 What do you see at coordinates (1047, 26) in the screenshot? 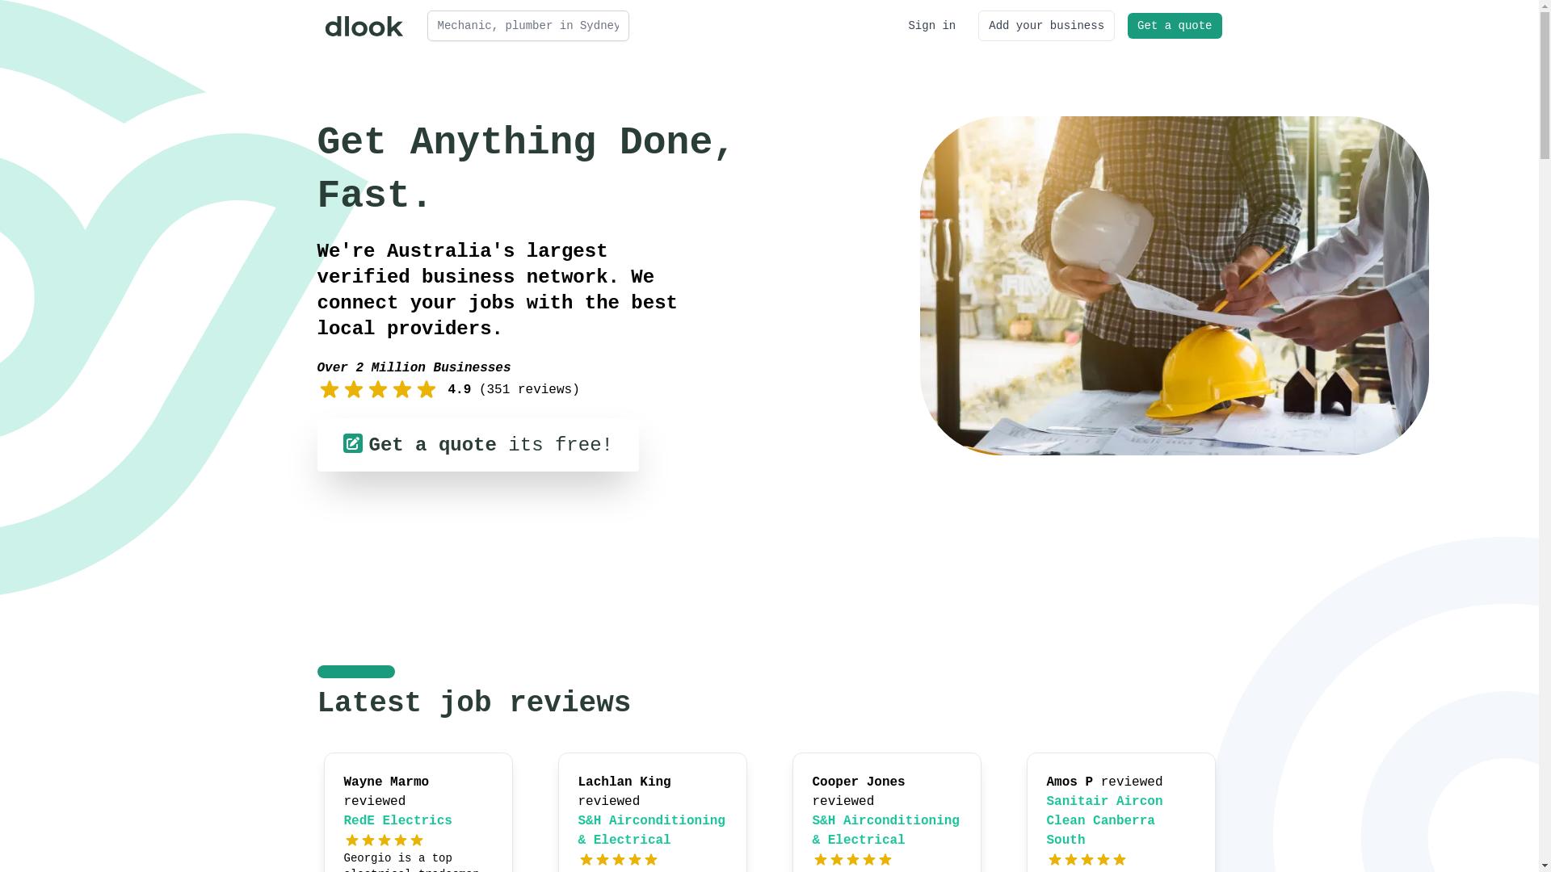
I see `Add your business` at bounding box center [1047, 26].